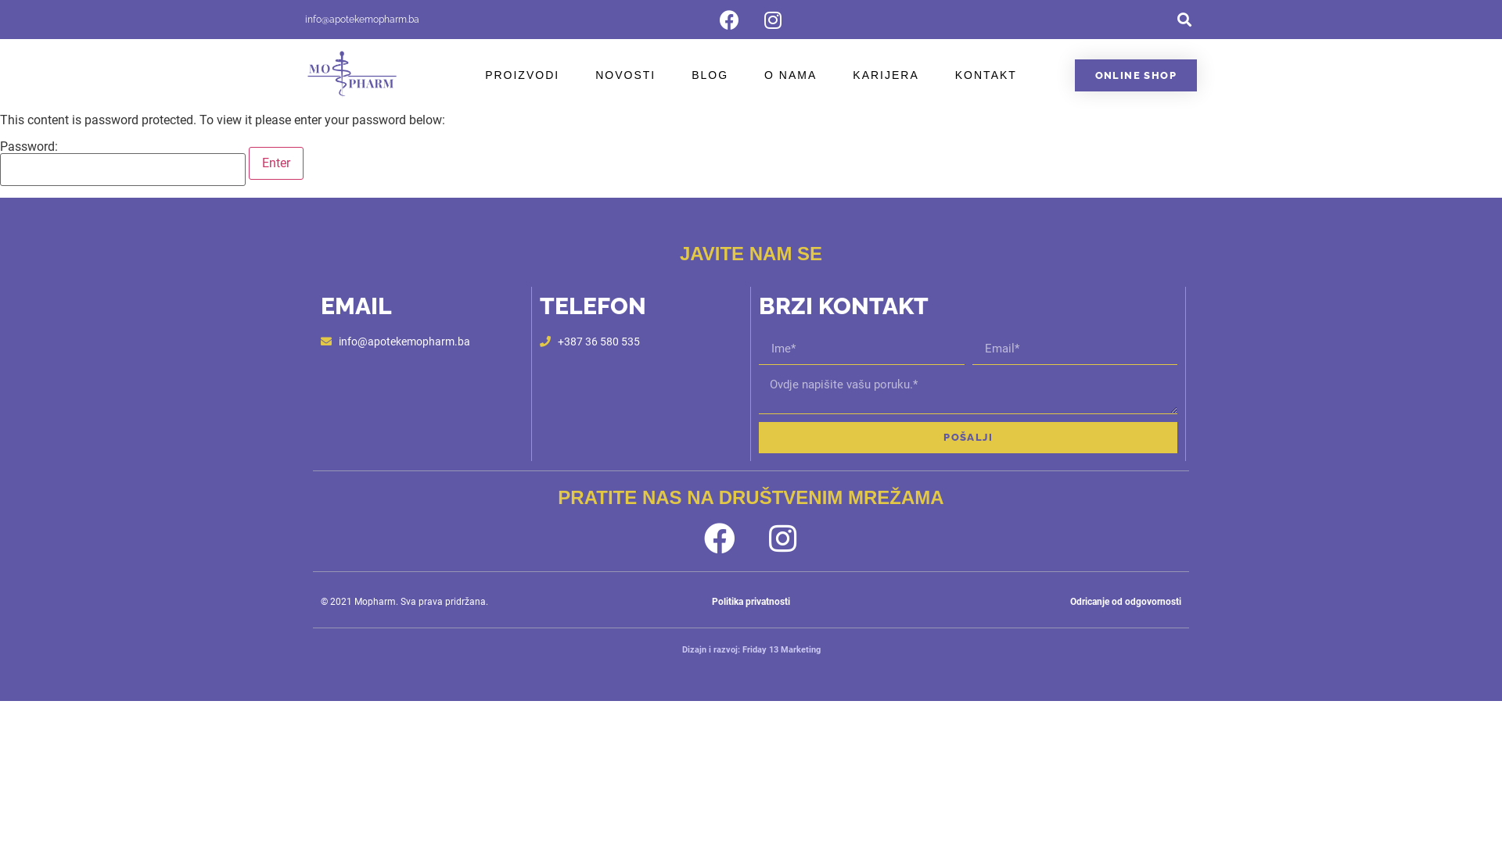 The image size is (1502, 844). What do you see at coordinates (276, 163) in the screenshot?
I see `Enter` at bounding box center [276, 163].